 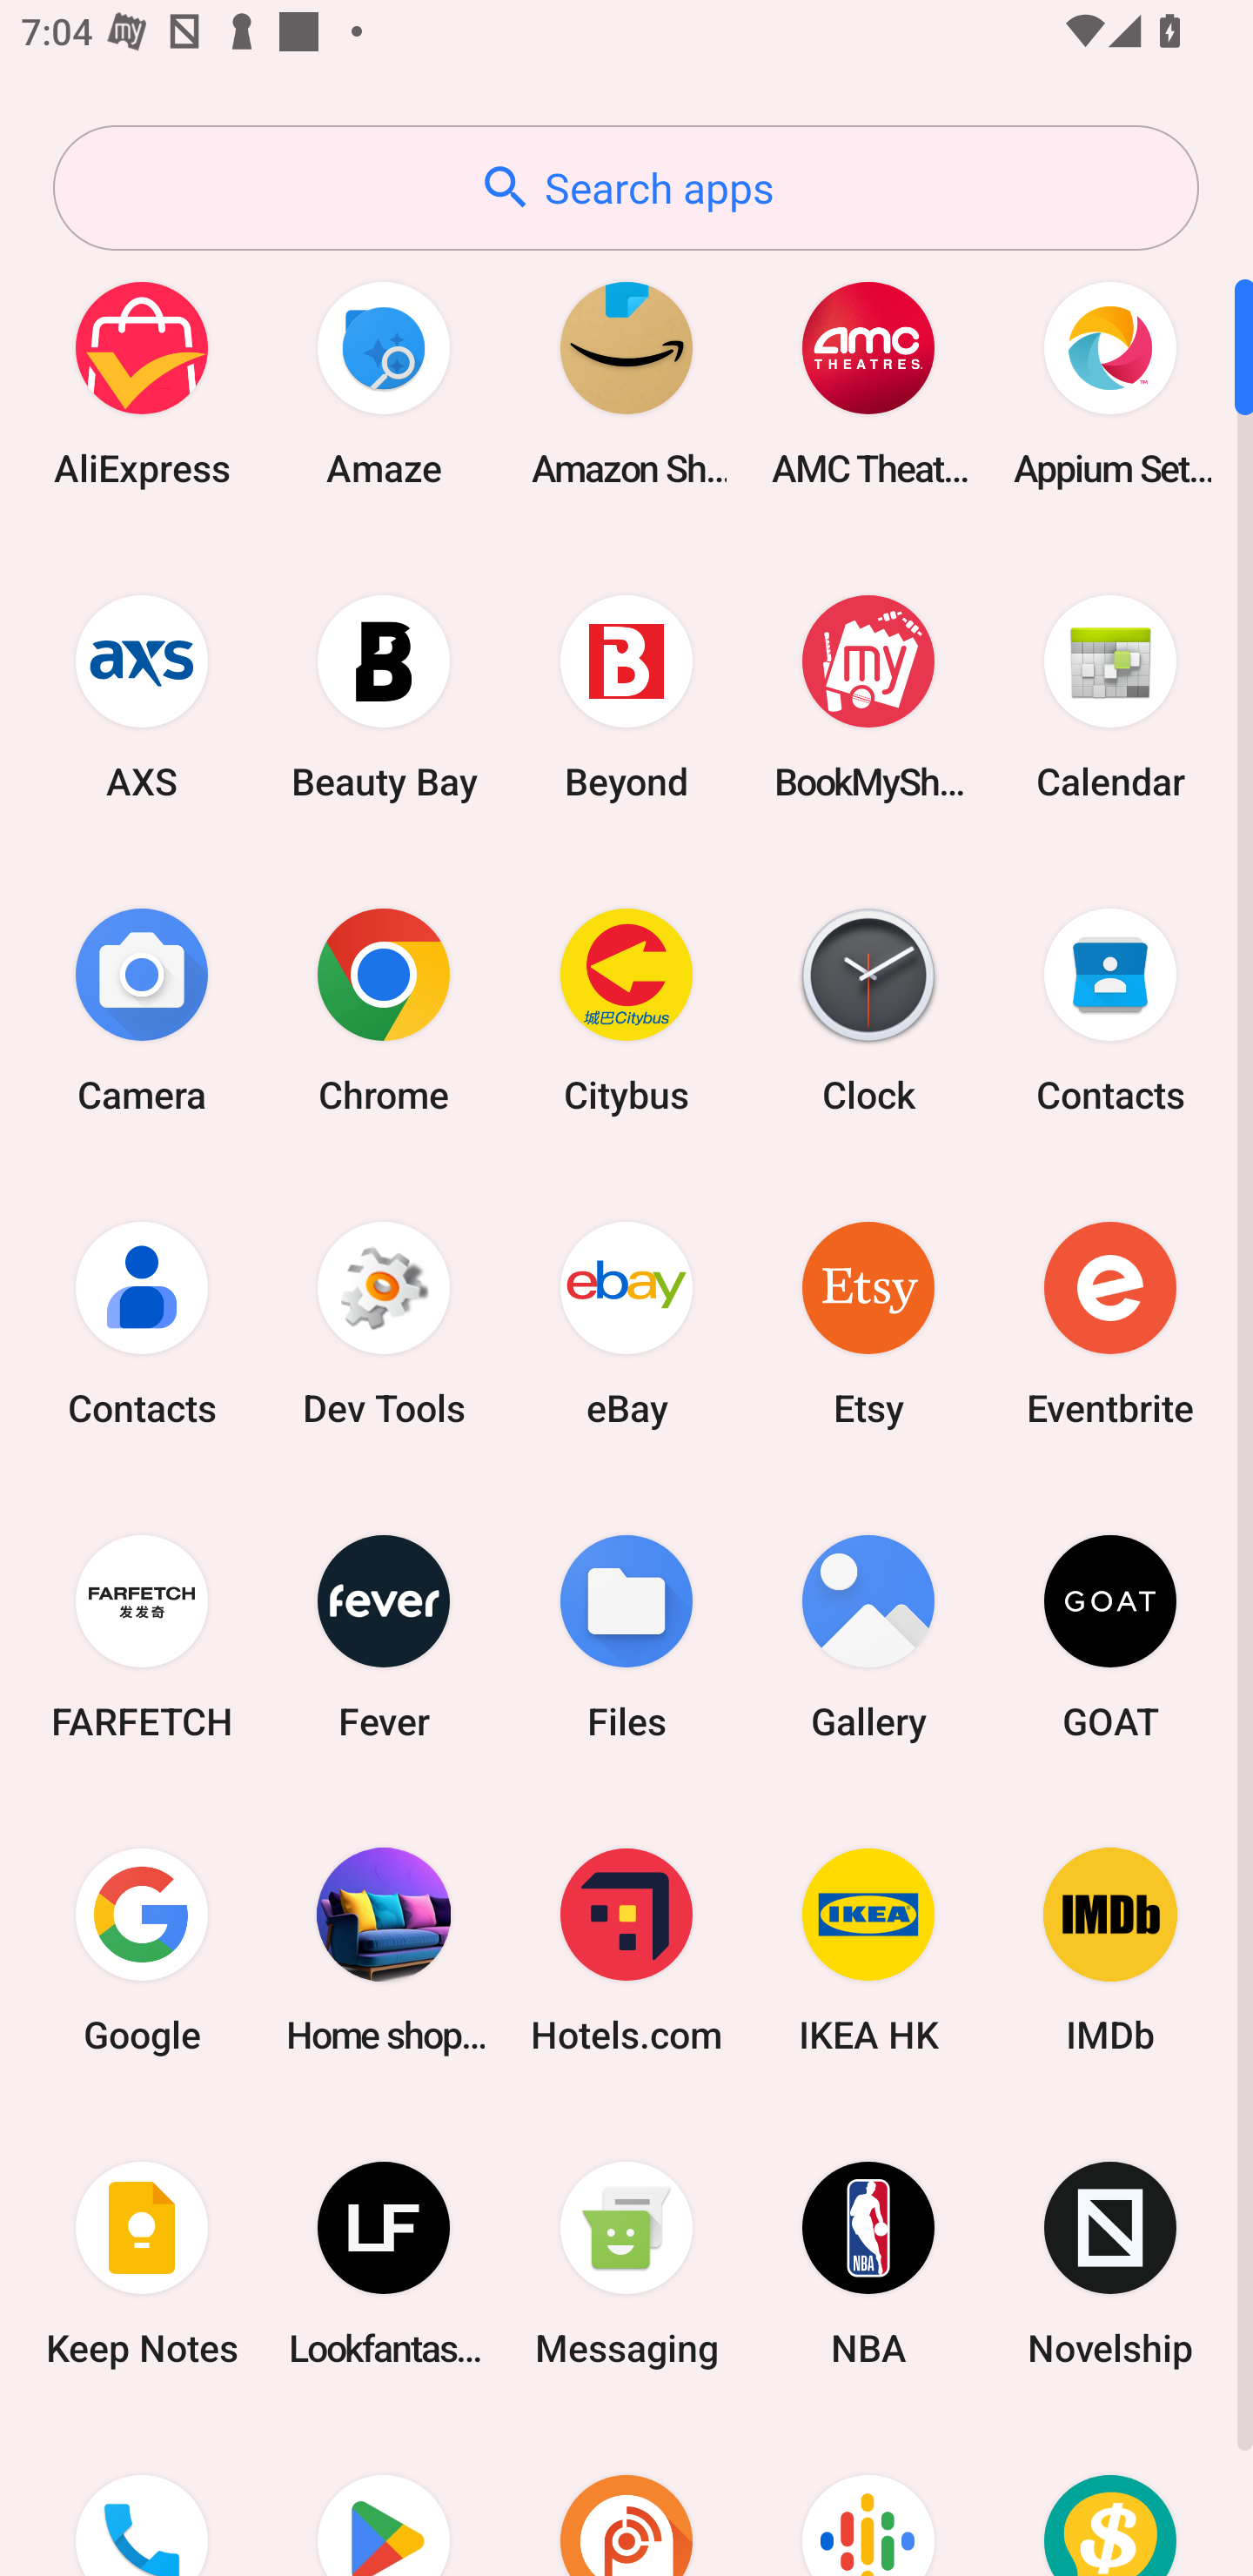 What do you see at coordinates (1110, 1010) in the screenshot?
I see `Contacts` at bounding box center [1110, 1010].